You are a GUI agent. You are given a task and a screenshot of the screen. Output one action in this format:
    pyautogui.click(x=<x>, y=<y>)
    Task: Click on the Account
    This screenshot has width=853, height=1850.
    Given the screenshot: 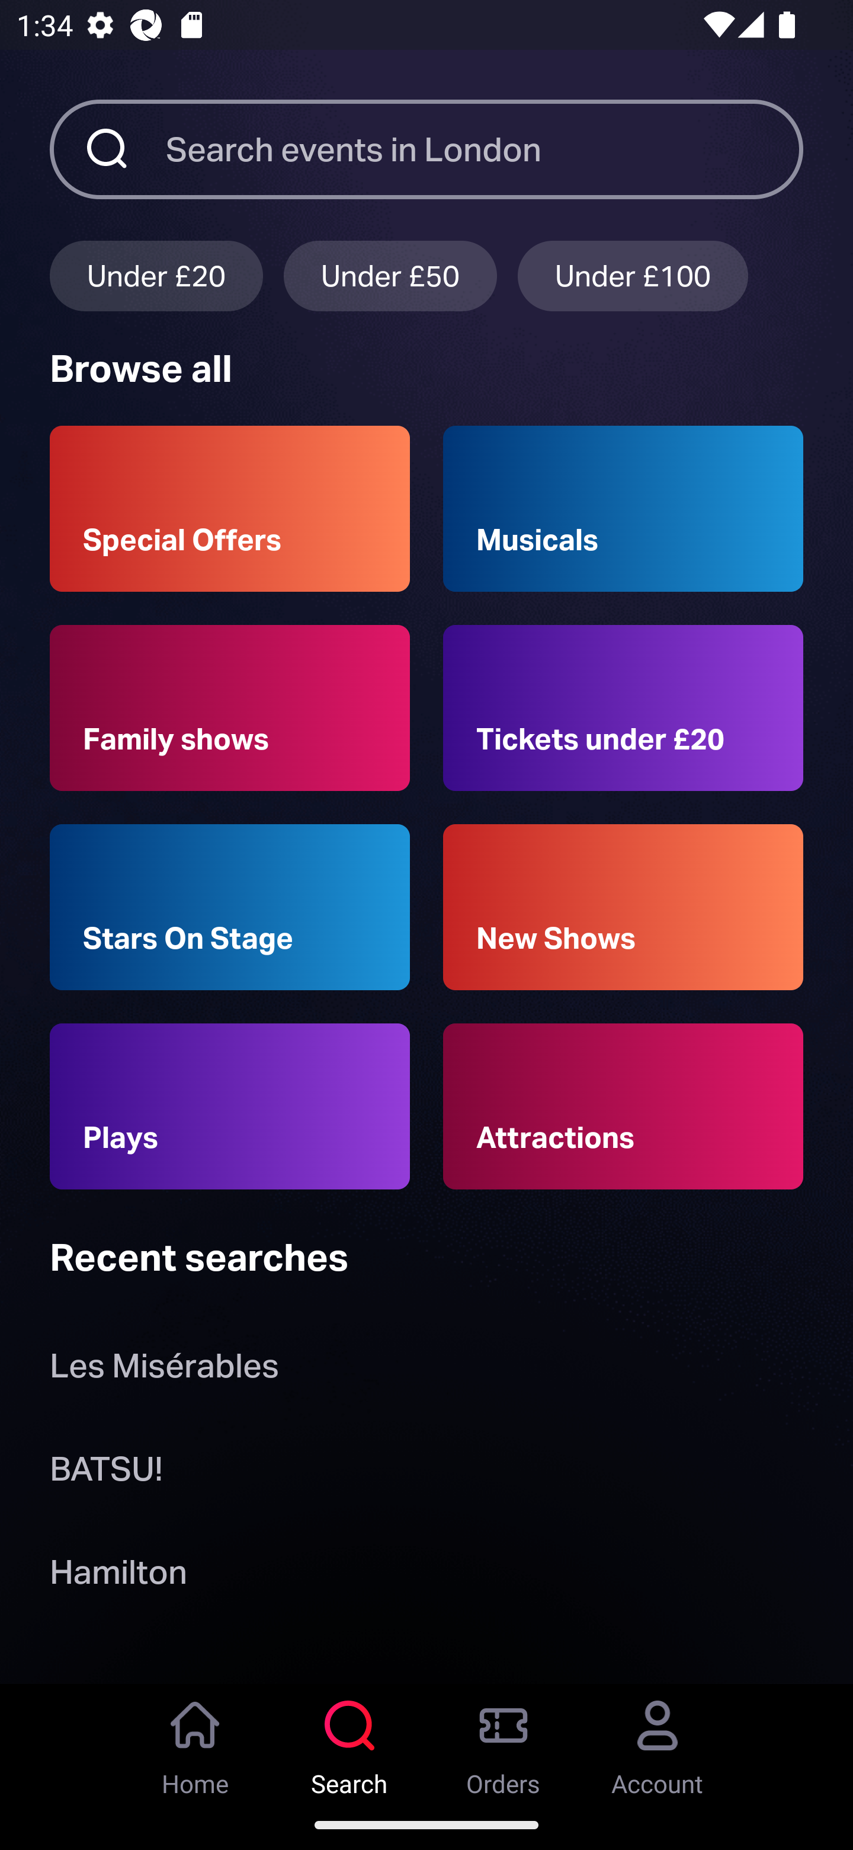 What is the action you would take?
    pyautogui.click(x=658, y=1741)
    